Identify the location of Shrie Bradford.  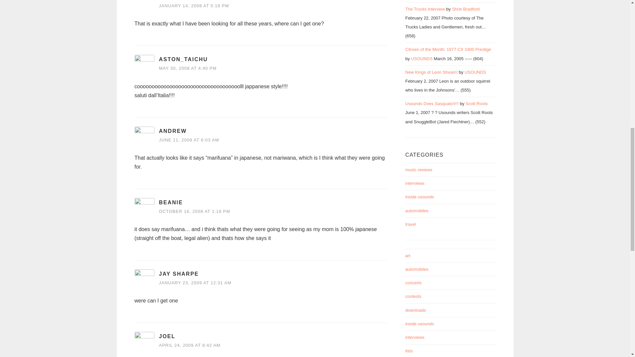
(465, 9).